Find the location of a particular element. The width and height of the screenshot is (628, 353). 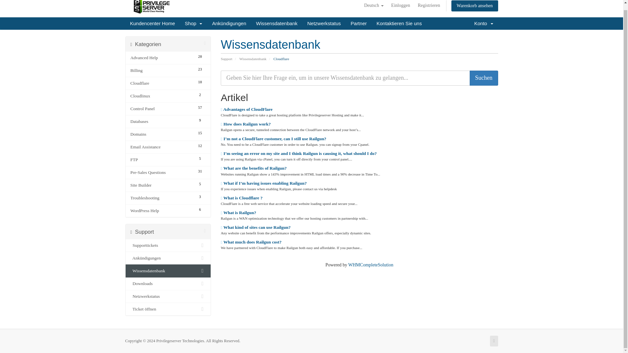

Cloudlinux is located at coordinates (162, 96).